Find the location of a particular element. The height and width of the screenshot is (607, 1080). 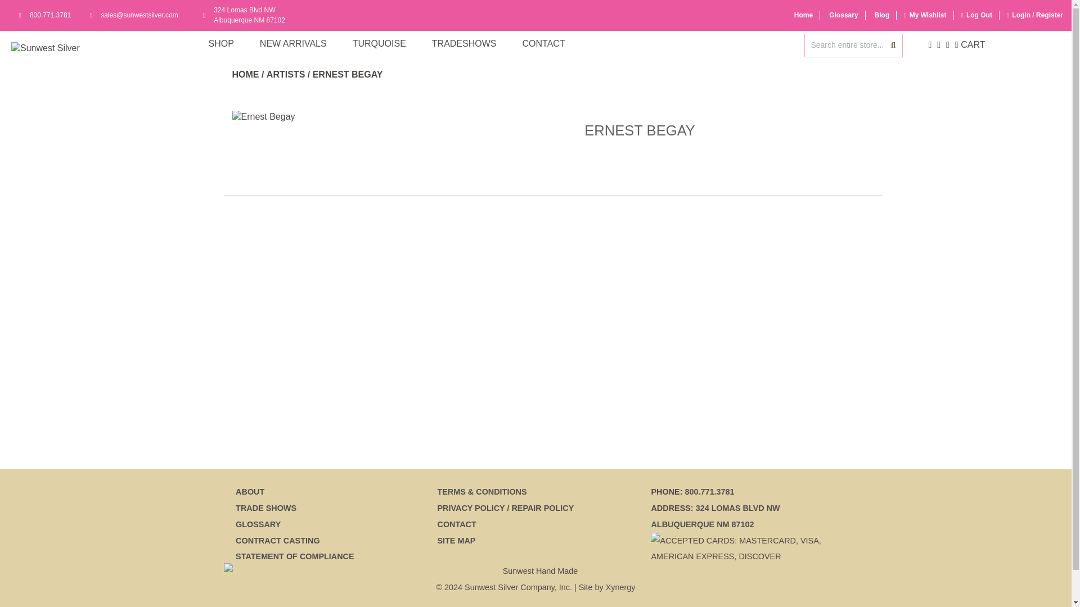

My Wishlist is located at coordinates (928, 15).